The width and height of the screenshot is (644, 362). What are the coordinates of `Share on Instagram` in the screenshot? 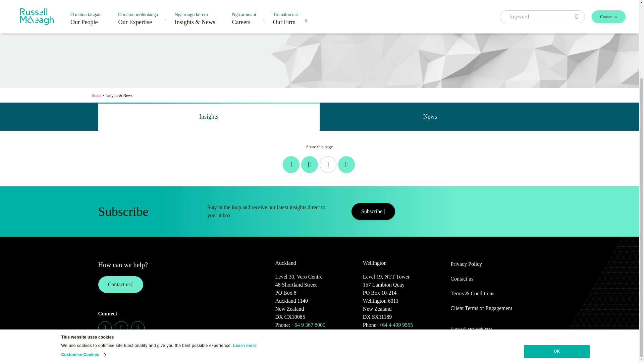 It's located at (310, 164).